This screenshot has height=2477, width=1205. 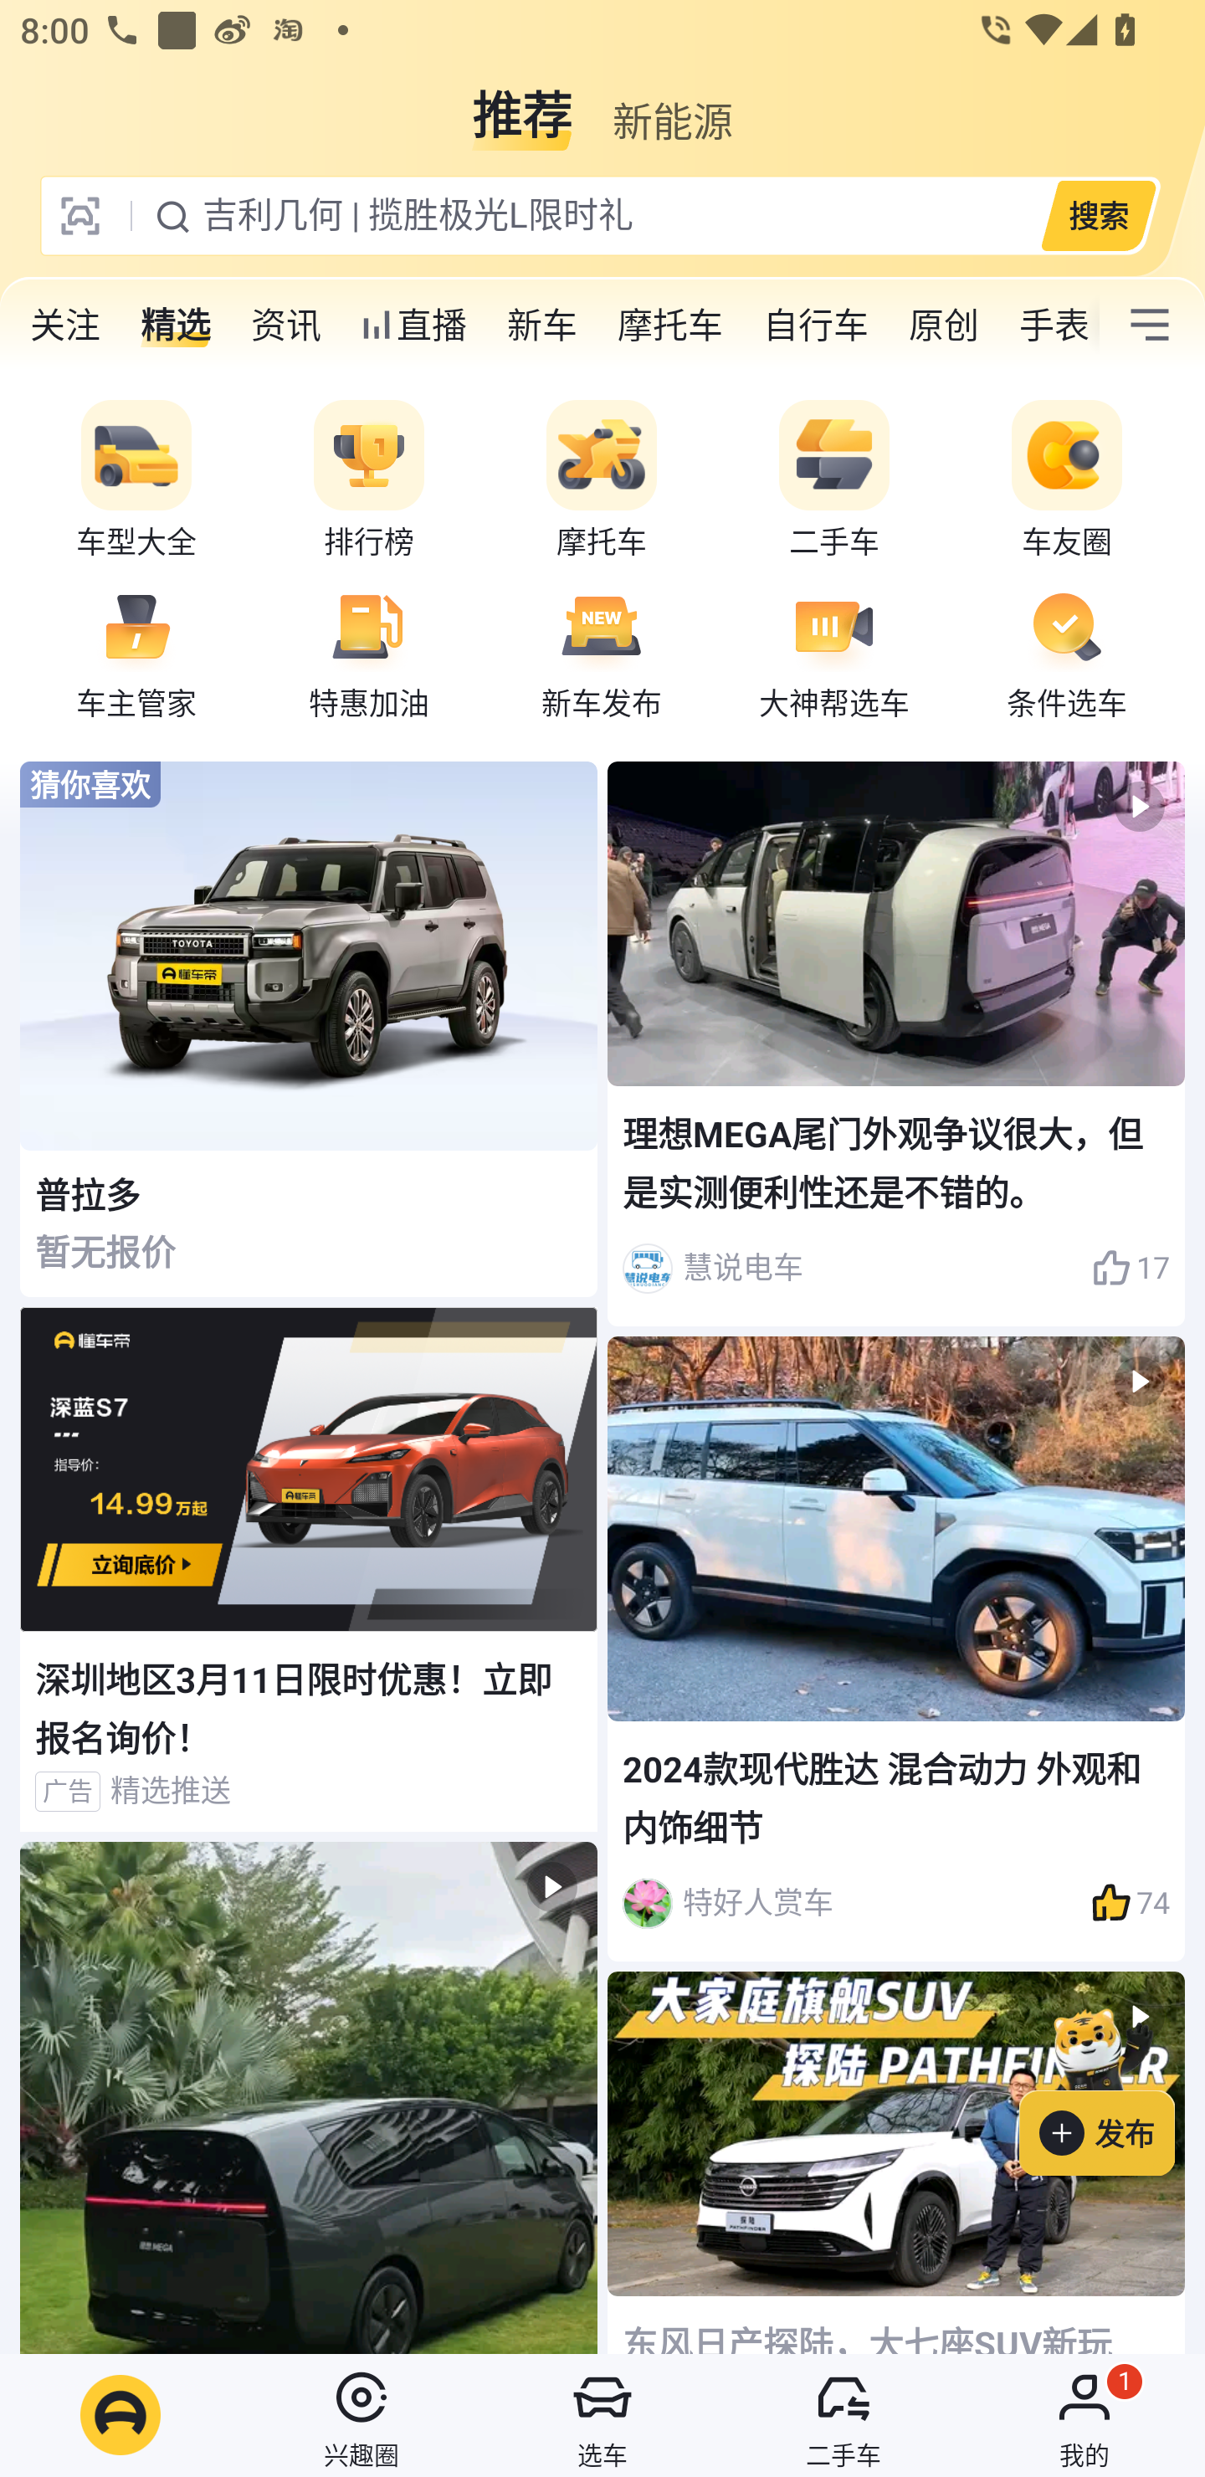 What do you see at coordinates (602, 2415) in the screenshot?
I see ` 选车` at bounding box center [602, 2415].